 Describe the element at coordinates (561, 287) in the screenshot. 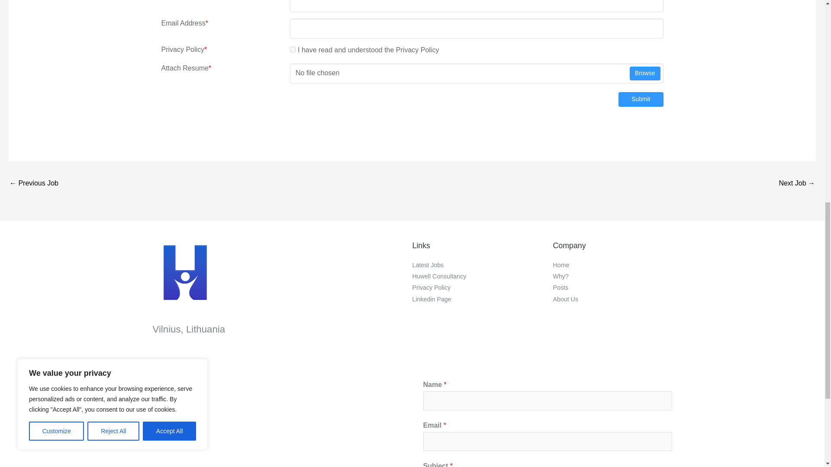

I see `Posts` at that location.